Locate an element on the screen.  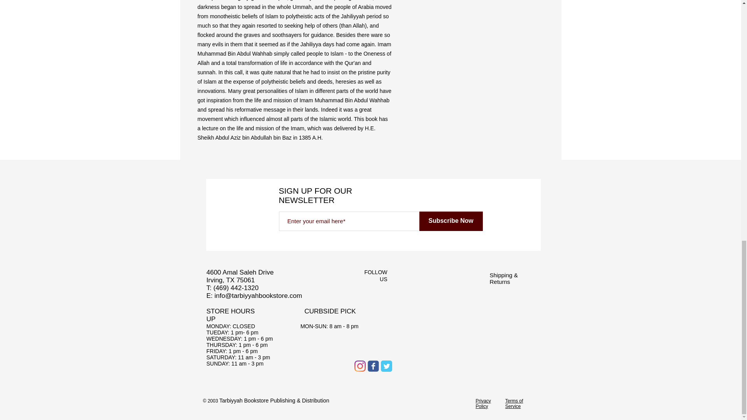
Terms of Service is located at coordinates (514, 403).